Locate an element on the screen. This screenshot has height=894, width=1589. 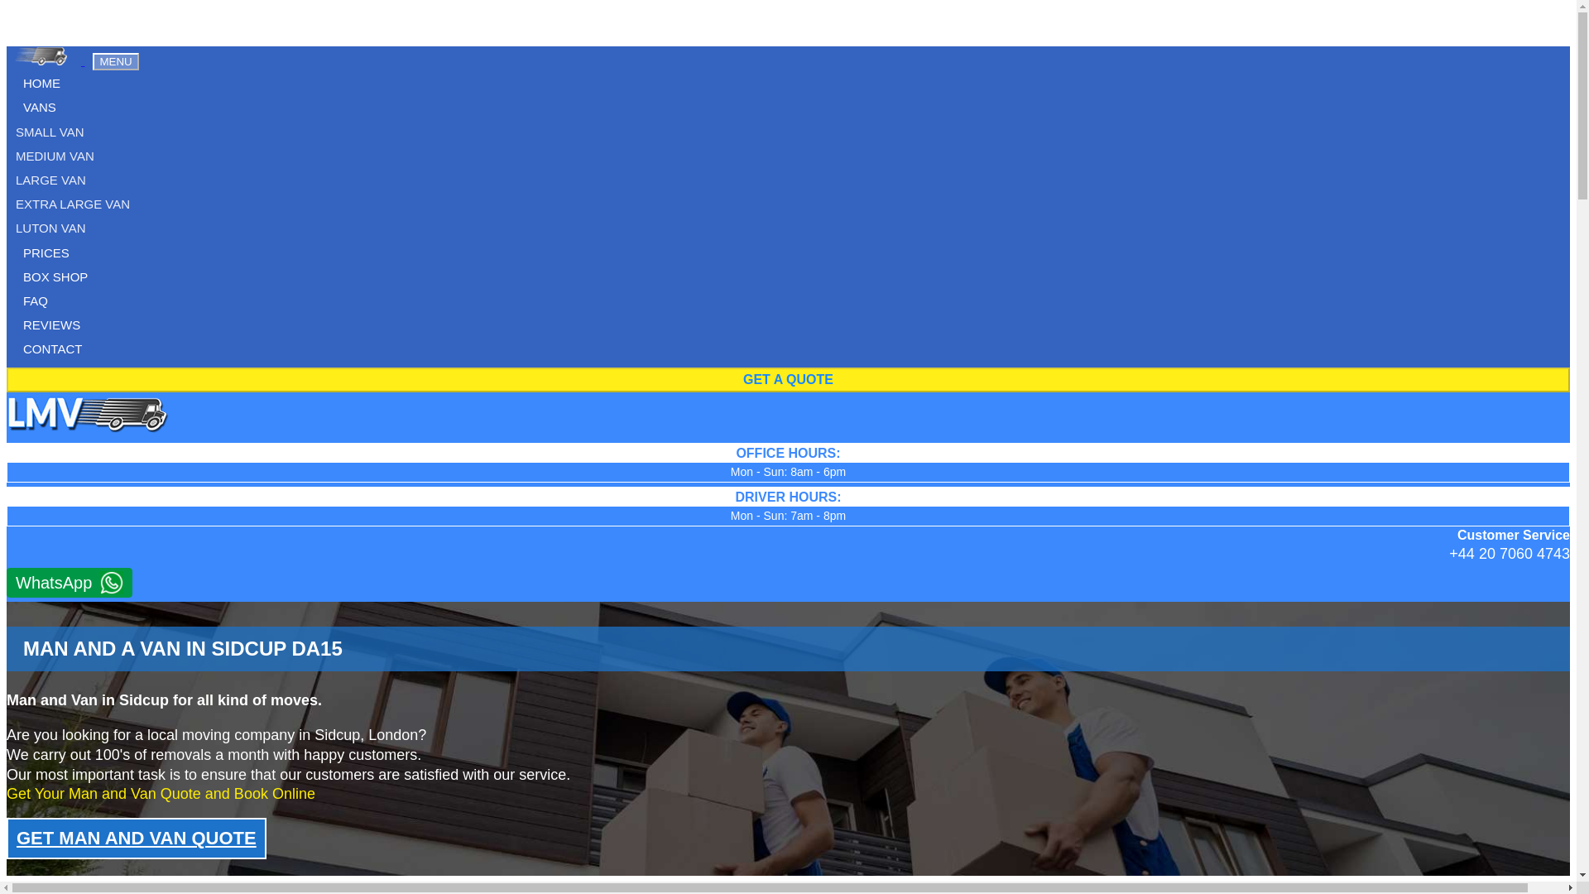
WhatsApp is located at coordinates (69, 583).